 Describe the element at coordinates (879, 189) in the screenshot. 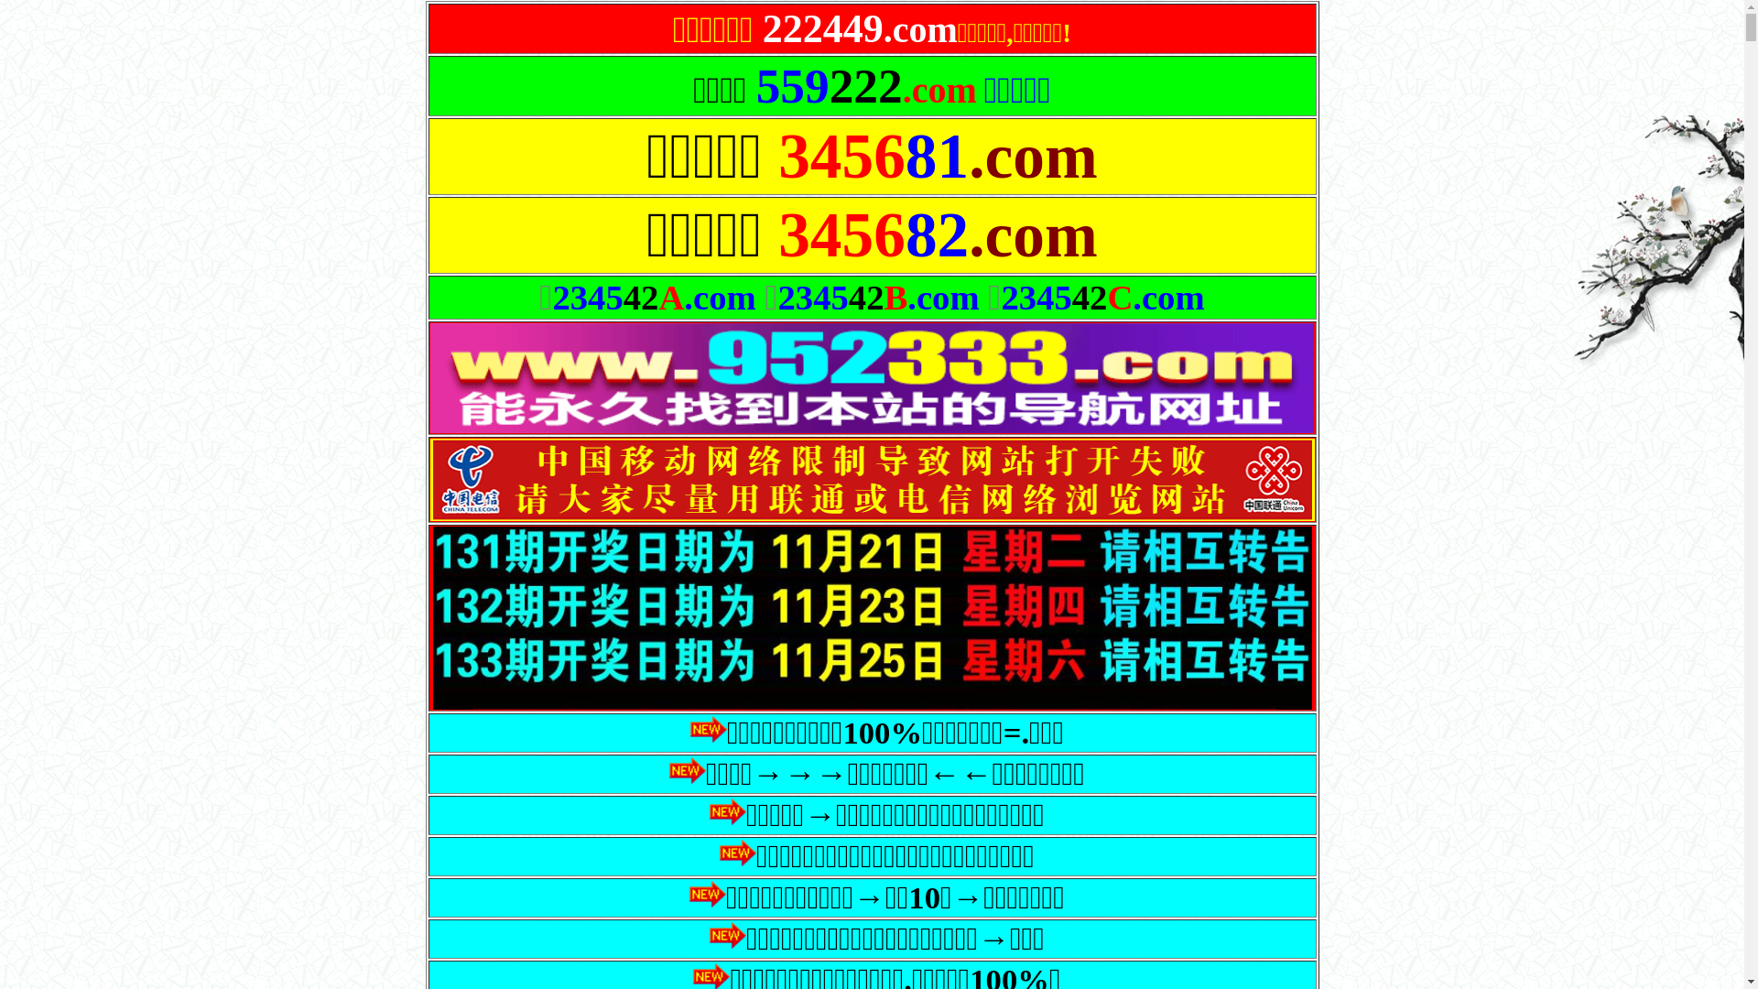

I see `http://559222a.com/#` at that location.